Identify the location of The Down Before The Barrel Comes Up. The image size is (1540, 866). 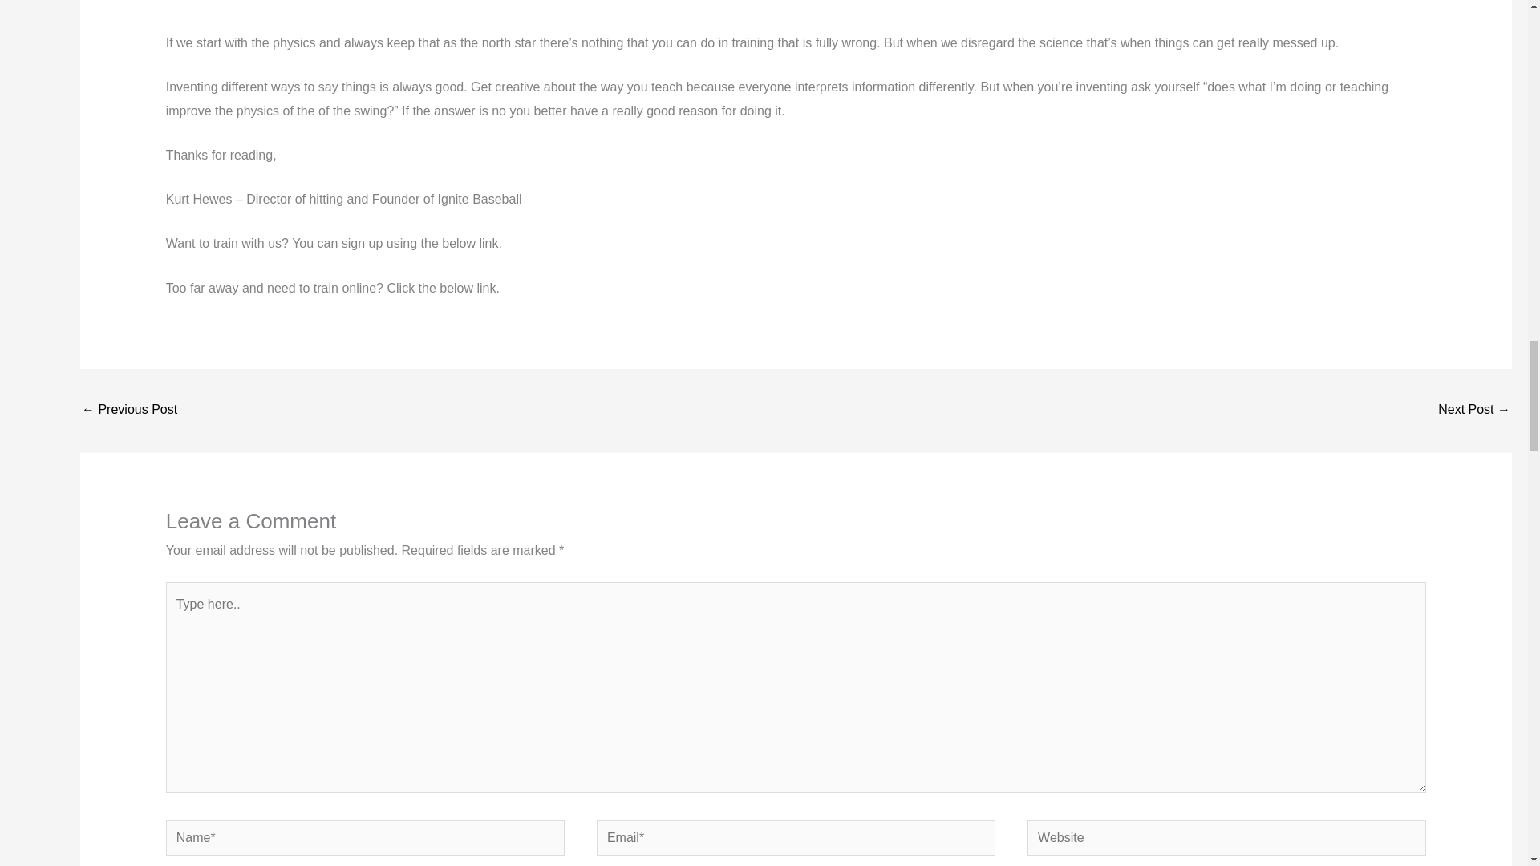
(128, 411).